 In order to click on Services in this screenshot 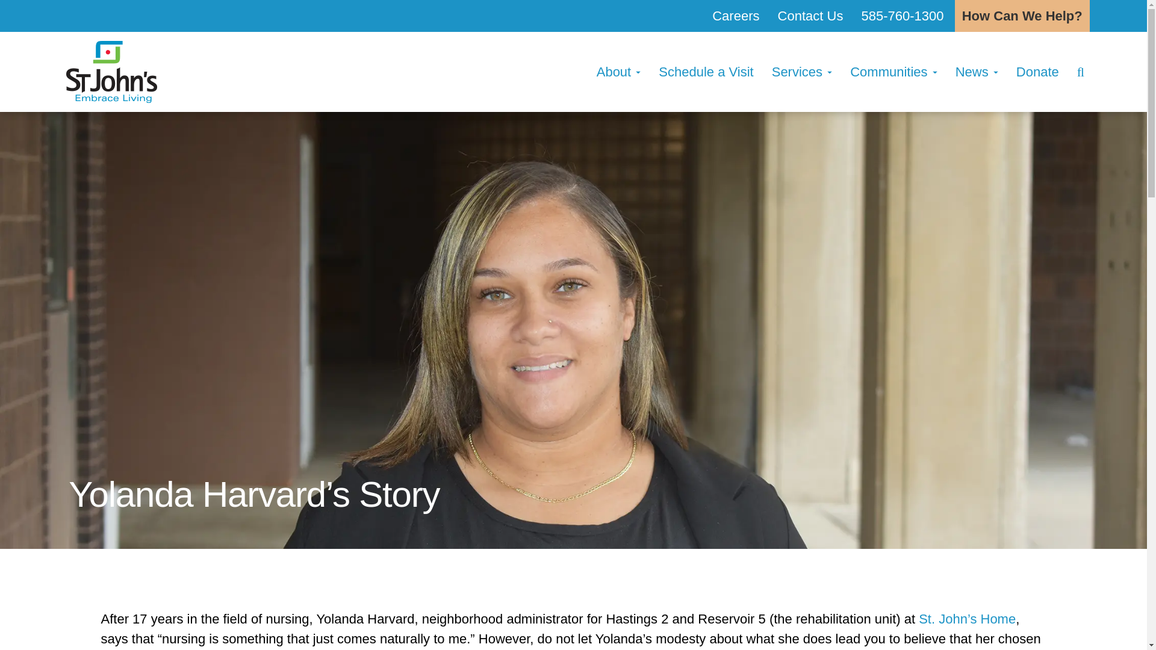, I will do `click(802, 72)`.